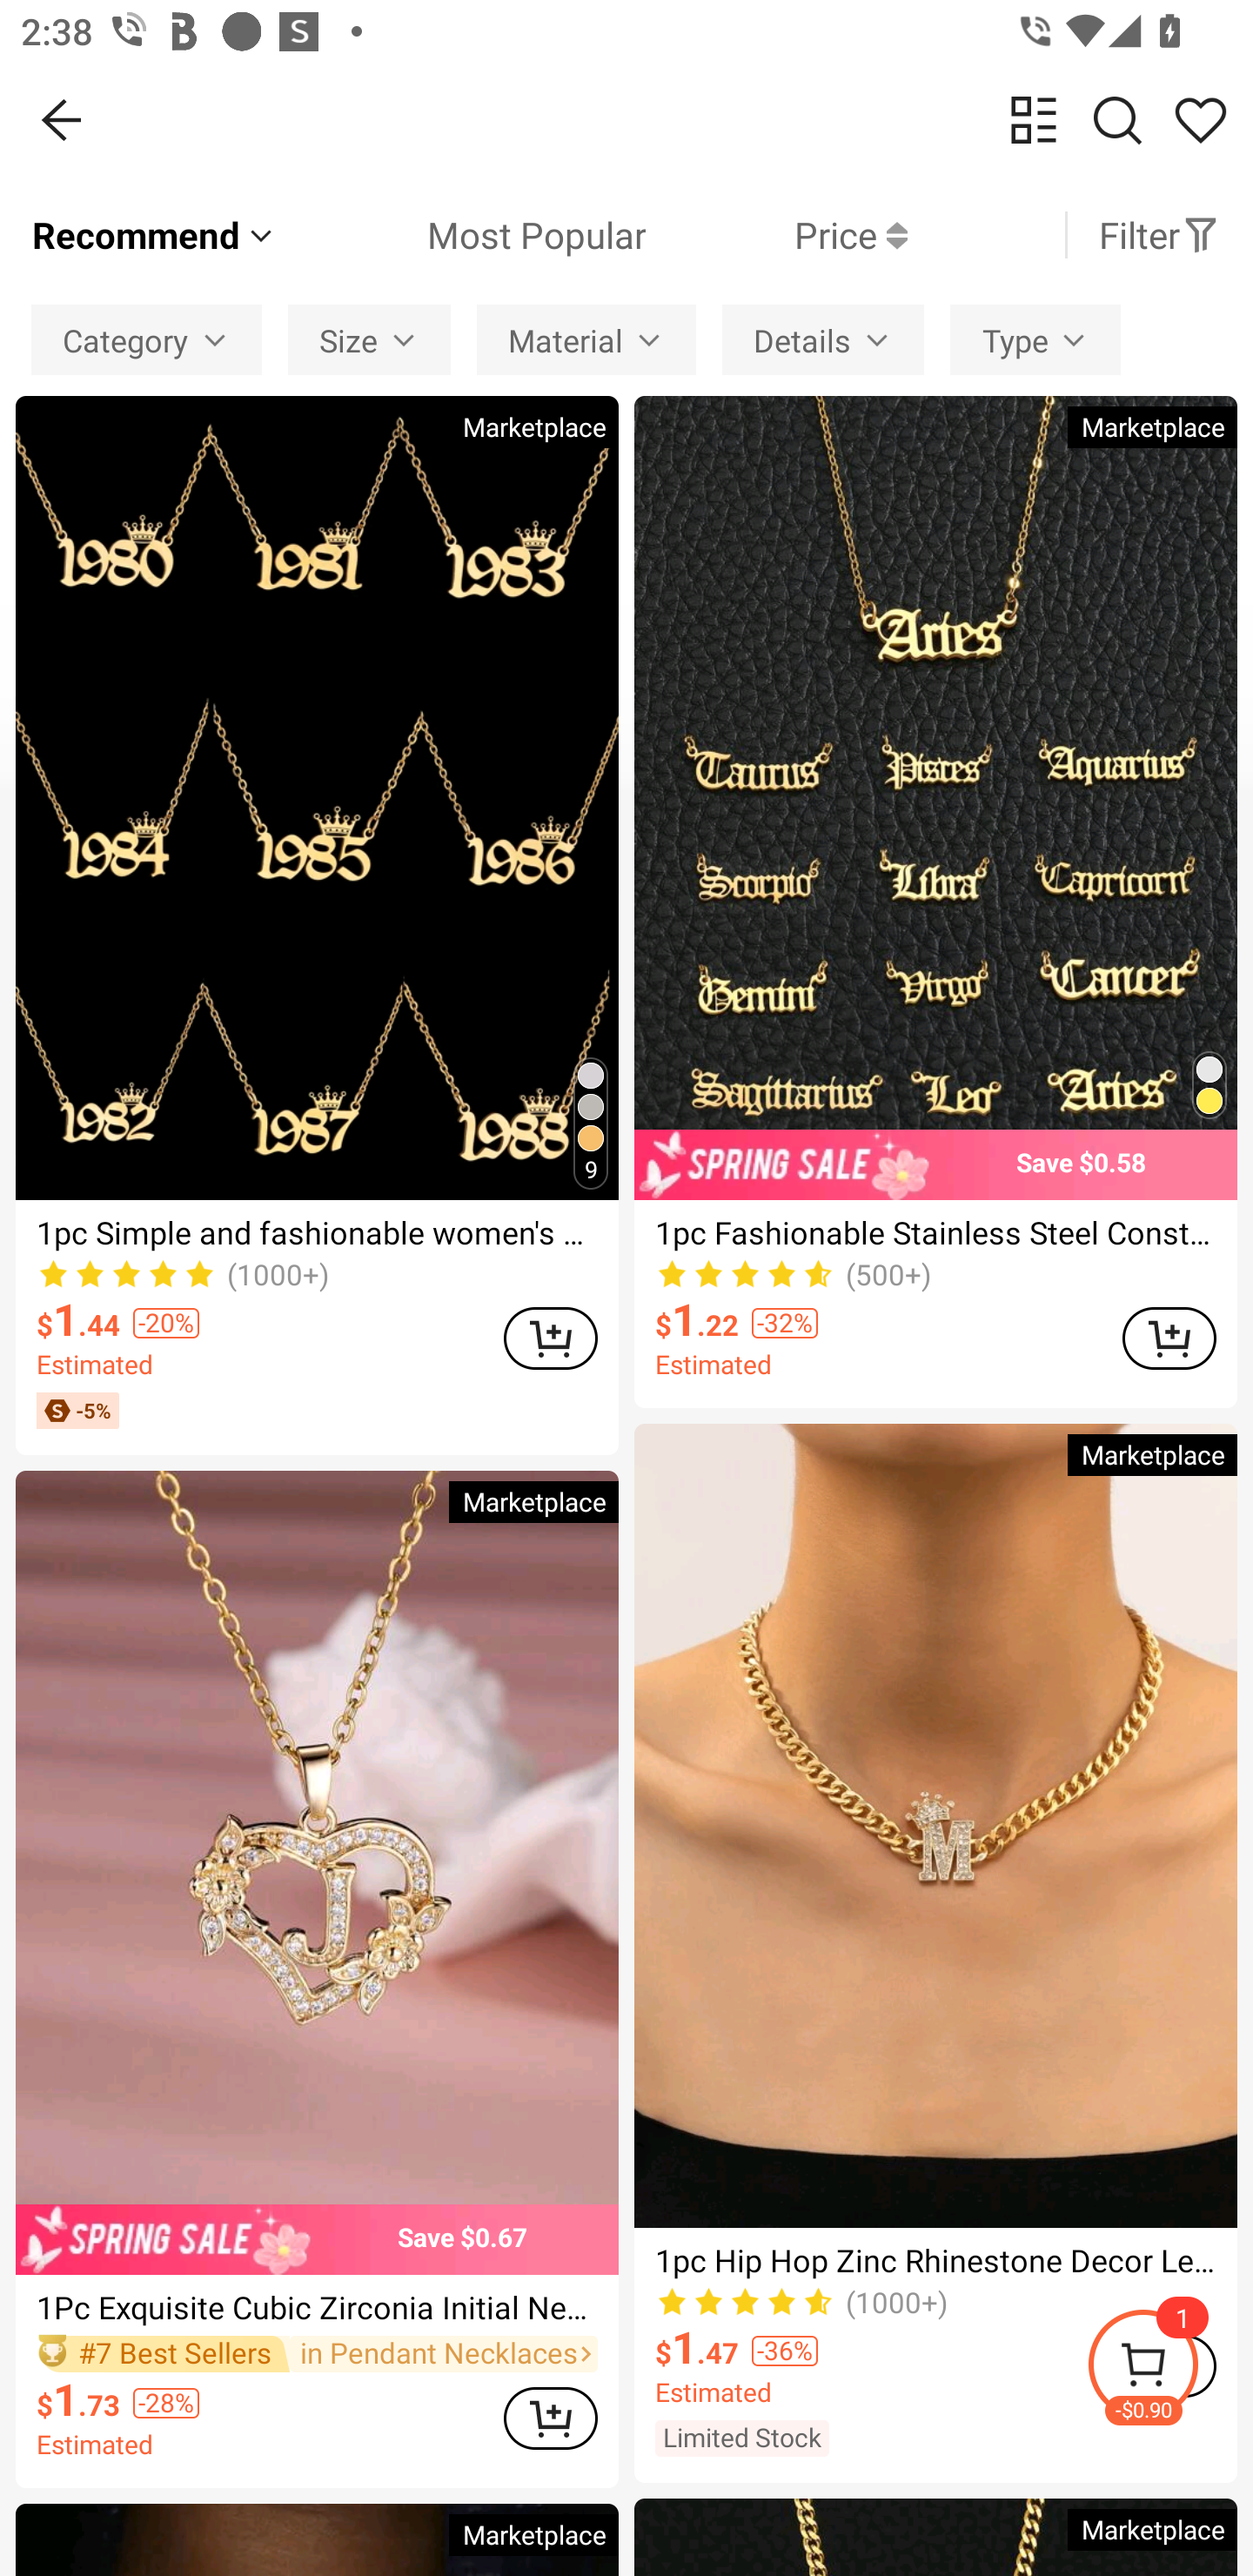  What do you see at coordinates (1035, 339) in the screenshot?
I see `Type` at bounding box center [1035, 339].